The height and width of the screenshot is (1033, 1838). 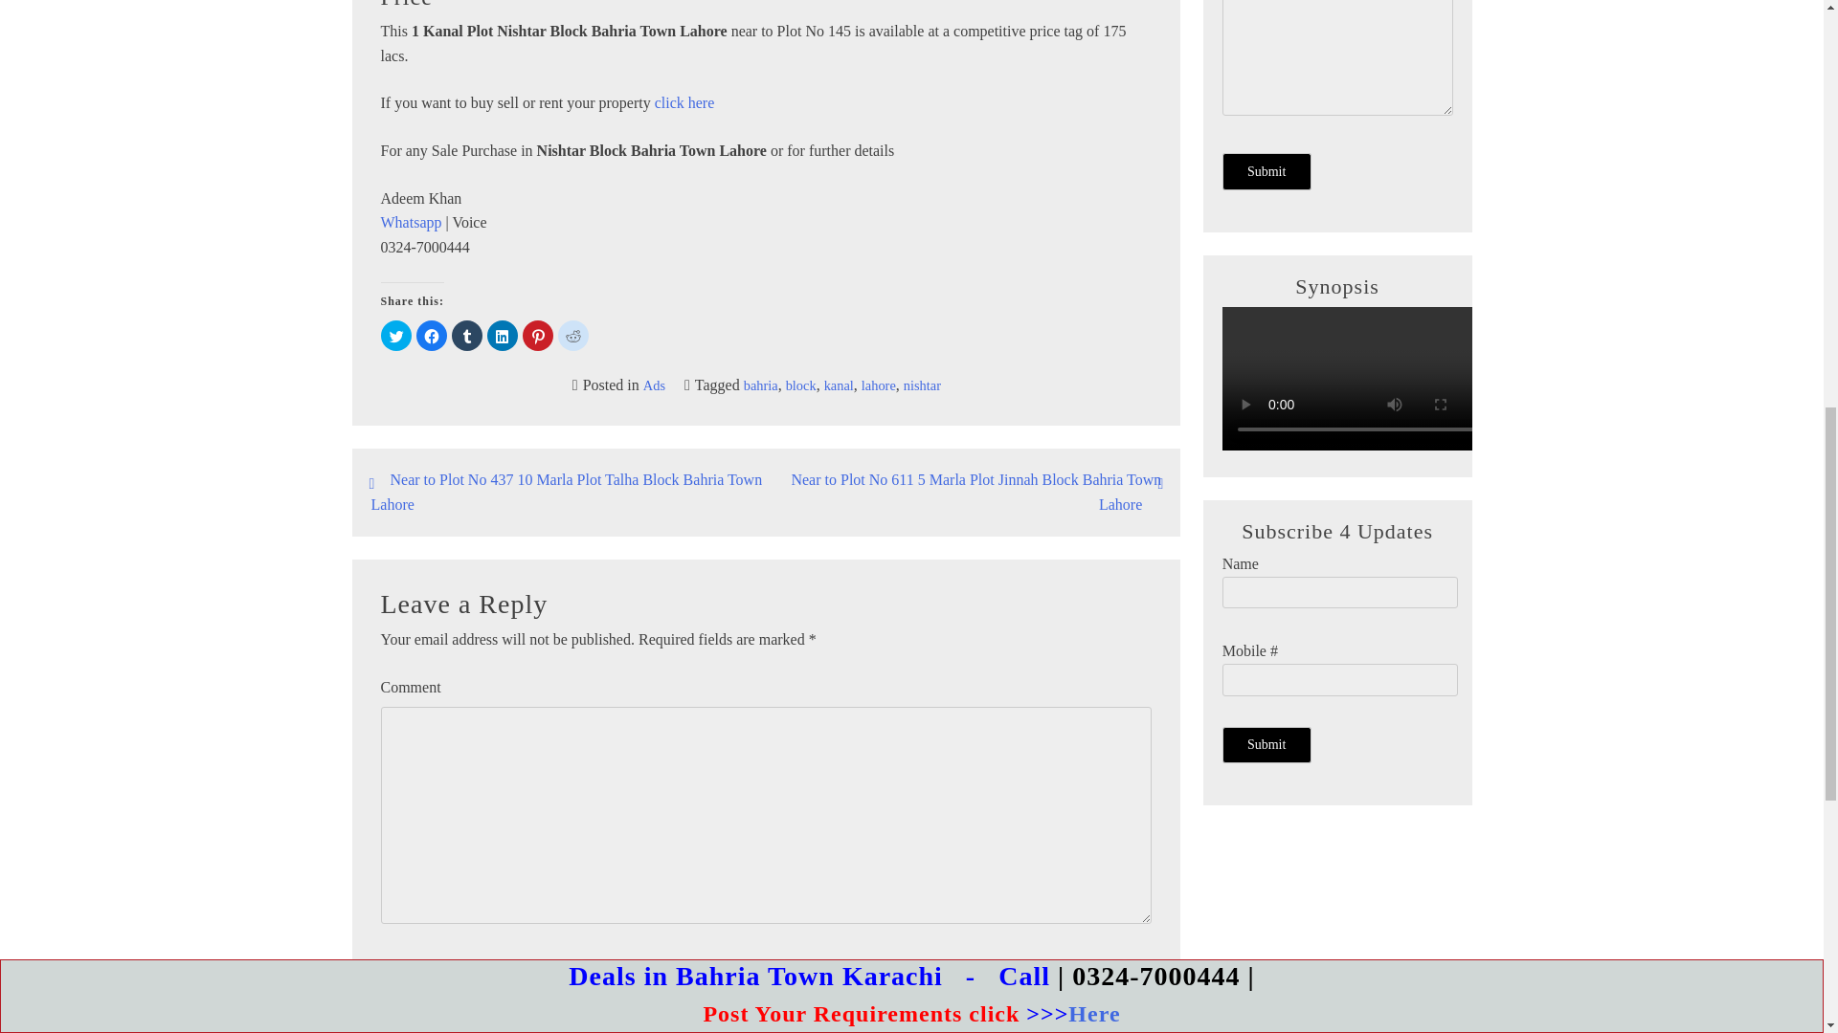 I want to click on nishtar, so click(x=923, y=385).